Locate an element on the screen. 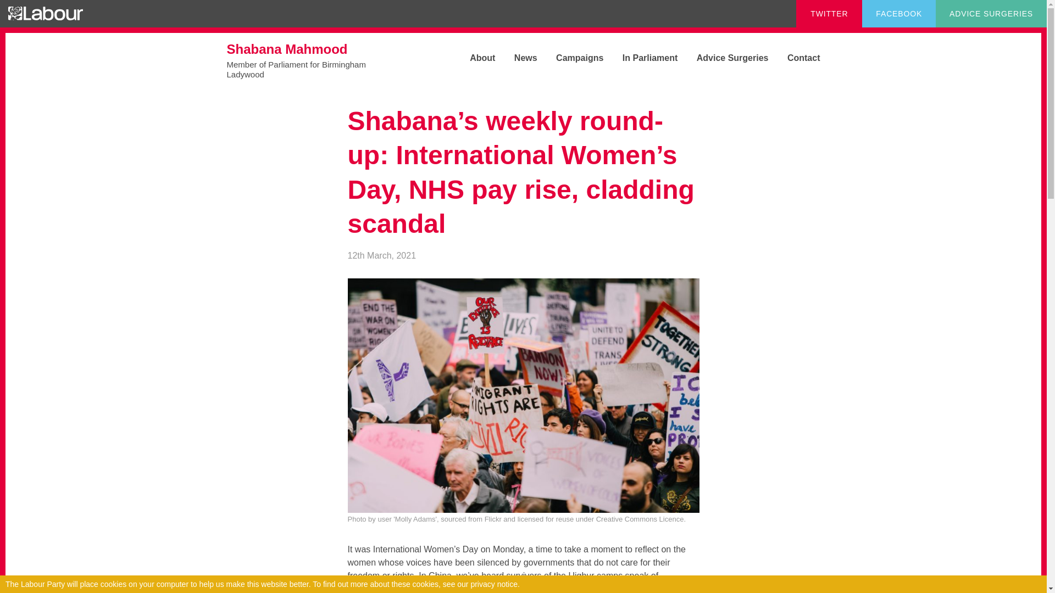 This screenshot has width=1055, height=593. Advice Surgeries is located at coordinates (829, 13).